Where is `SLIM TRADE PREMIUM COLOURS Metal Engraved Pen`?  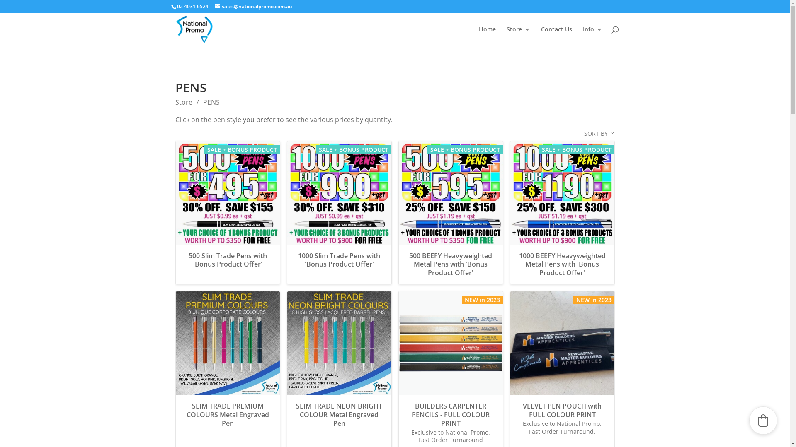 SLIM TRADE PREMIUM COLOURS Metal Engraved Pen is located at coordinates (228, 344).